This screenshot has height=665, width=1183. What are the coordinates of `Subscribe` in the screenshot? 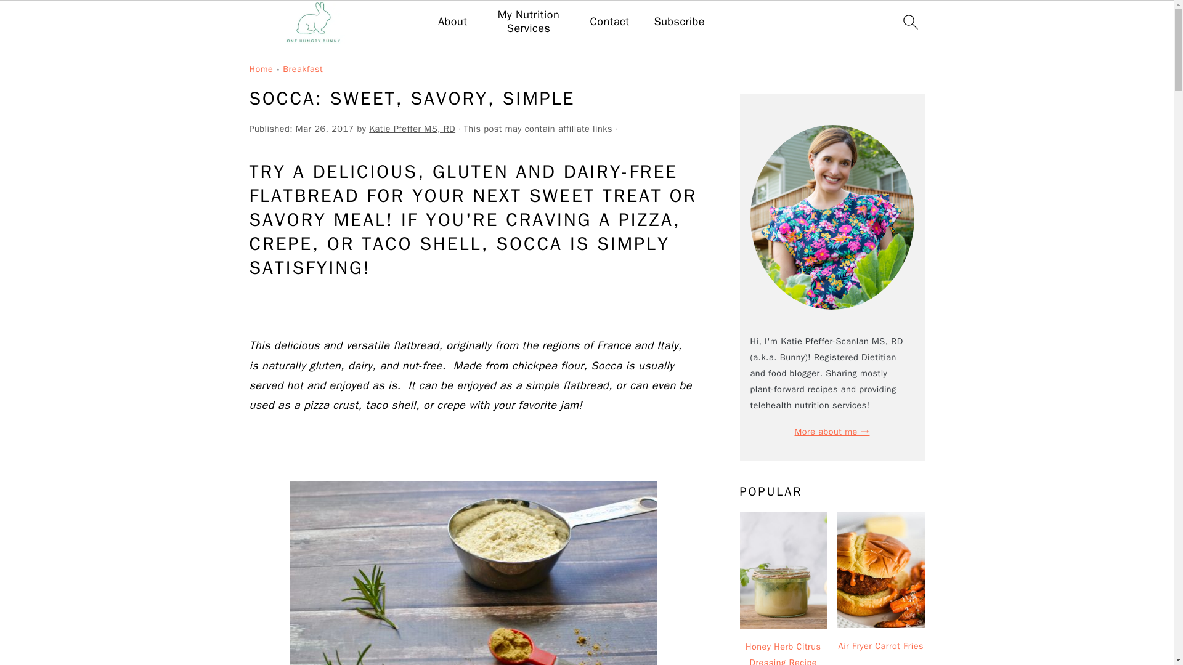 It's located at (679, 22).